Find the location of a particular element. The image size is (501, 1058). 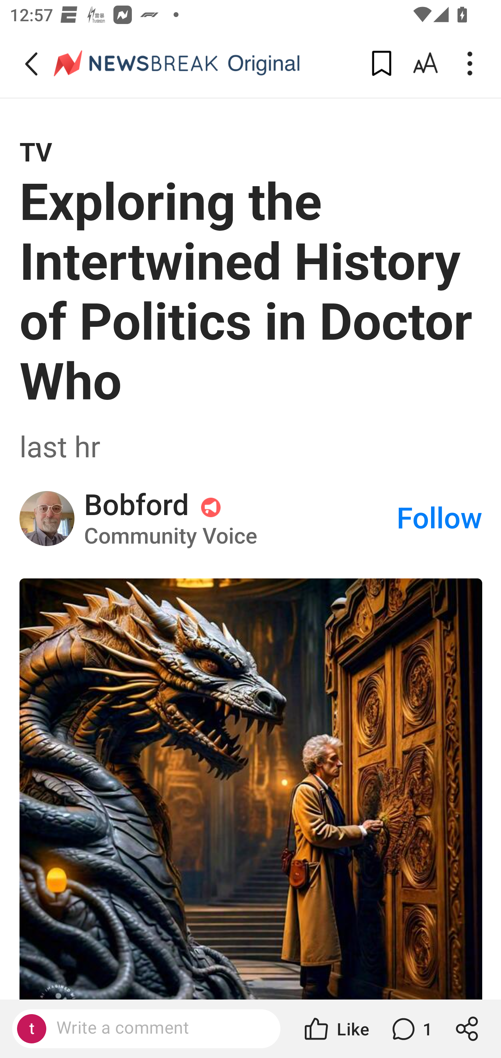

Follow is located at coordinates (439, 518).